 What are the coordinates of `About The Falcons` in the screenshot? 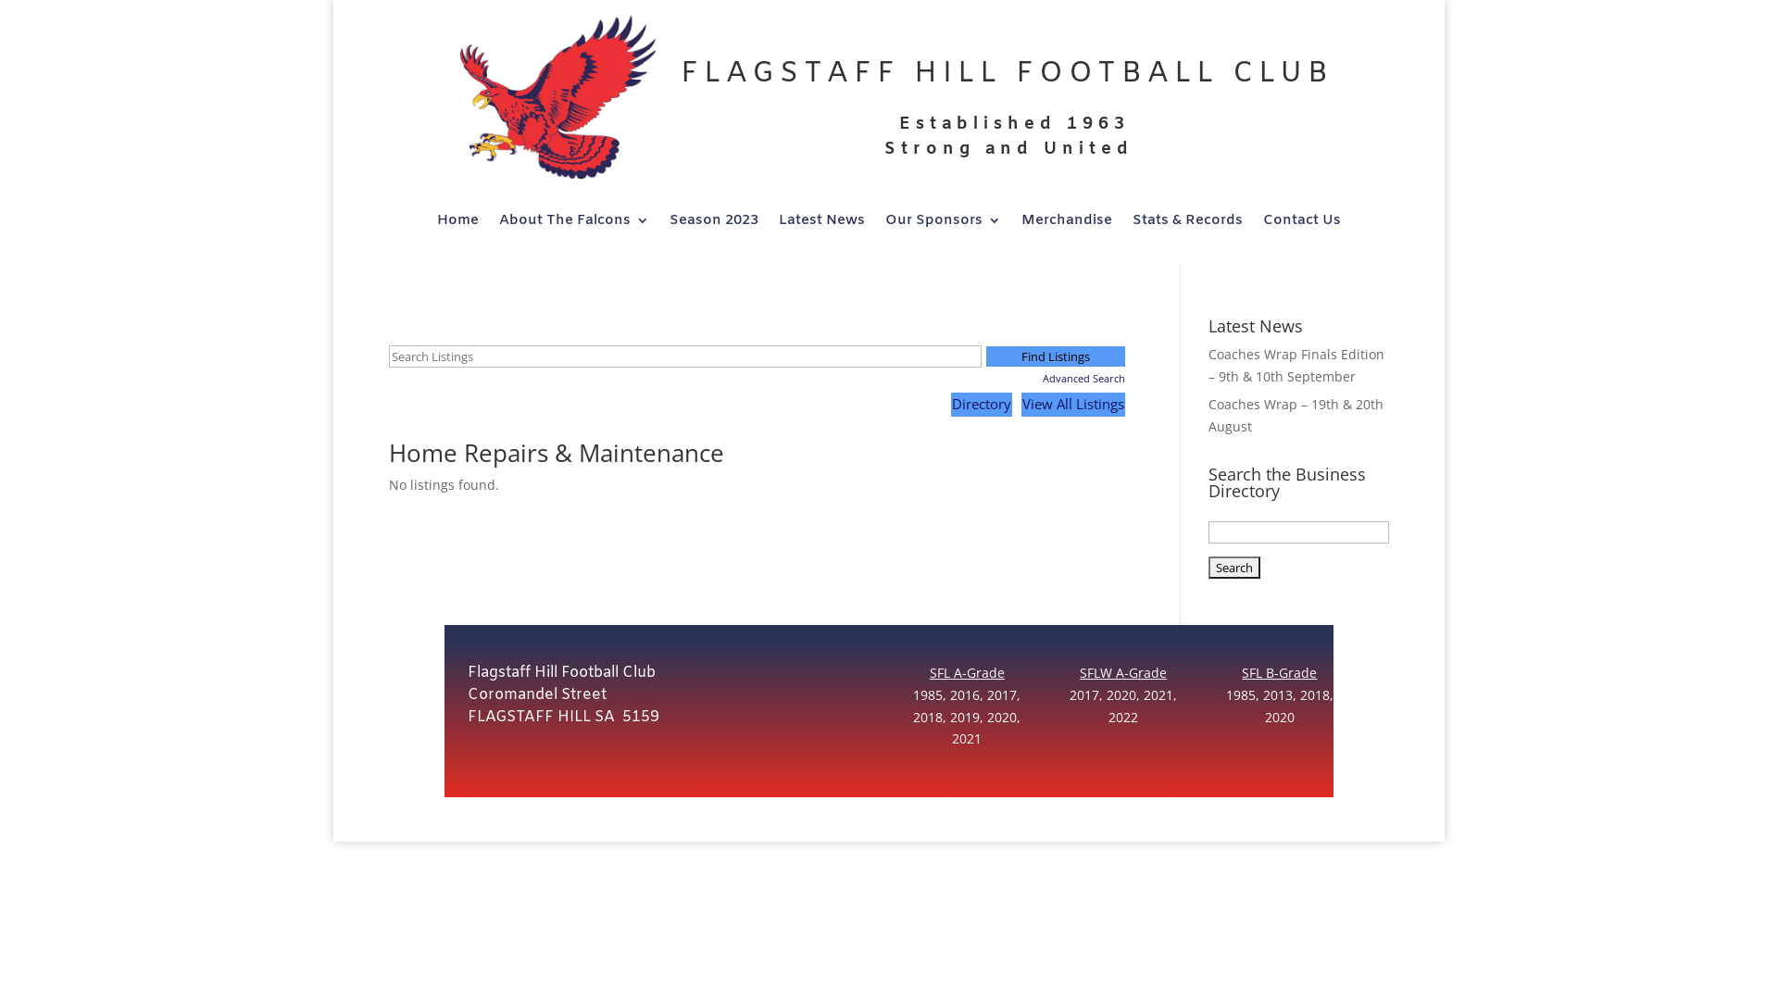 It's located at (574, 224).